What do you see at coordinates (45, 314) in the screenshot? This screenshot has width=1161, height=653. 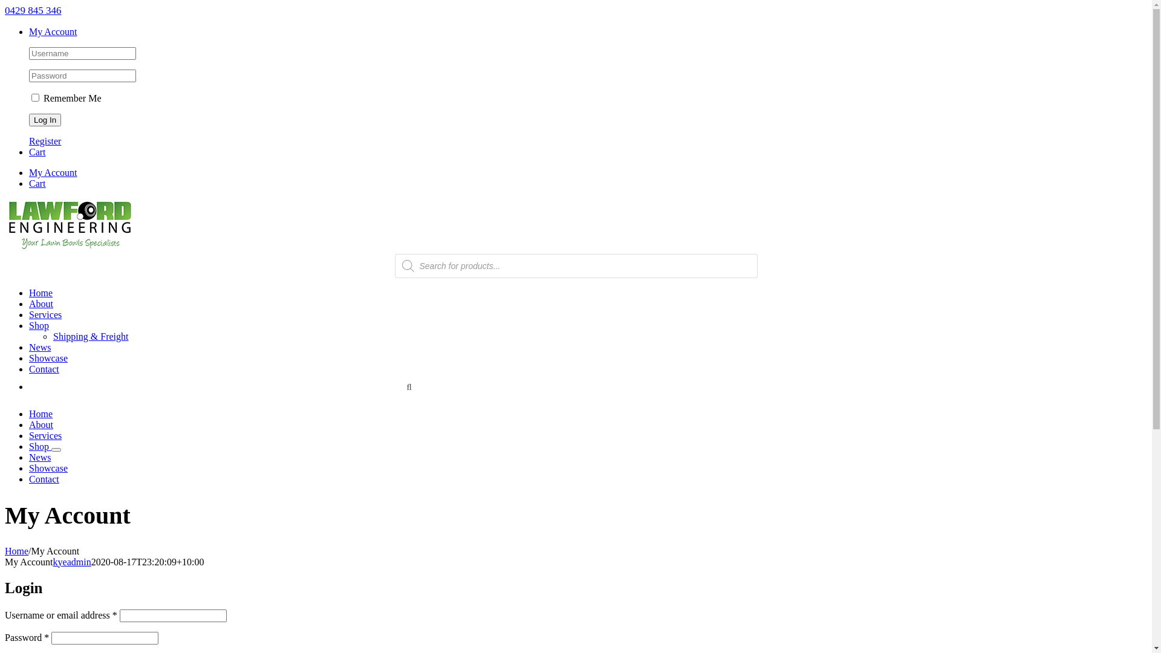 I see `Services` at bounding box center [45, 314].